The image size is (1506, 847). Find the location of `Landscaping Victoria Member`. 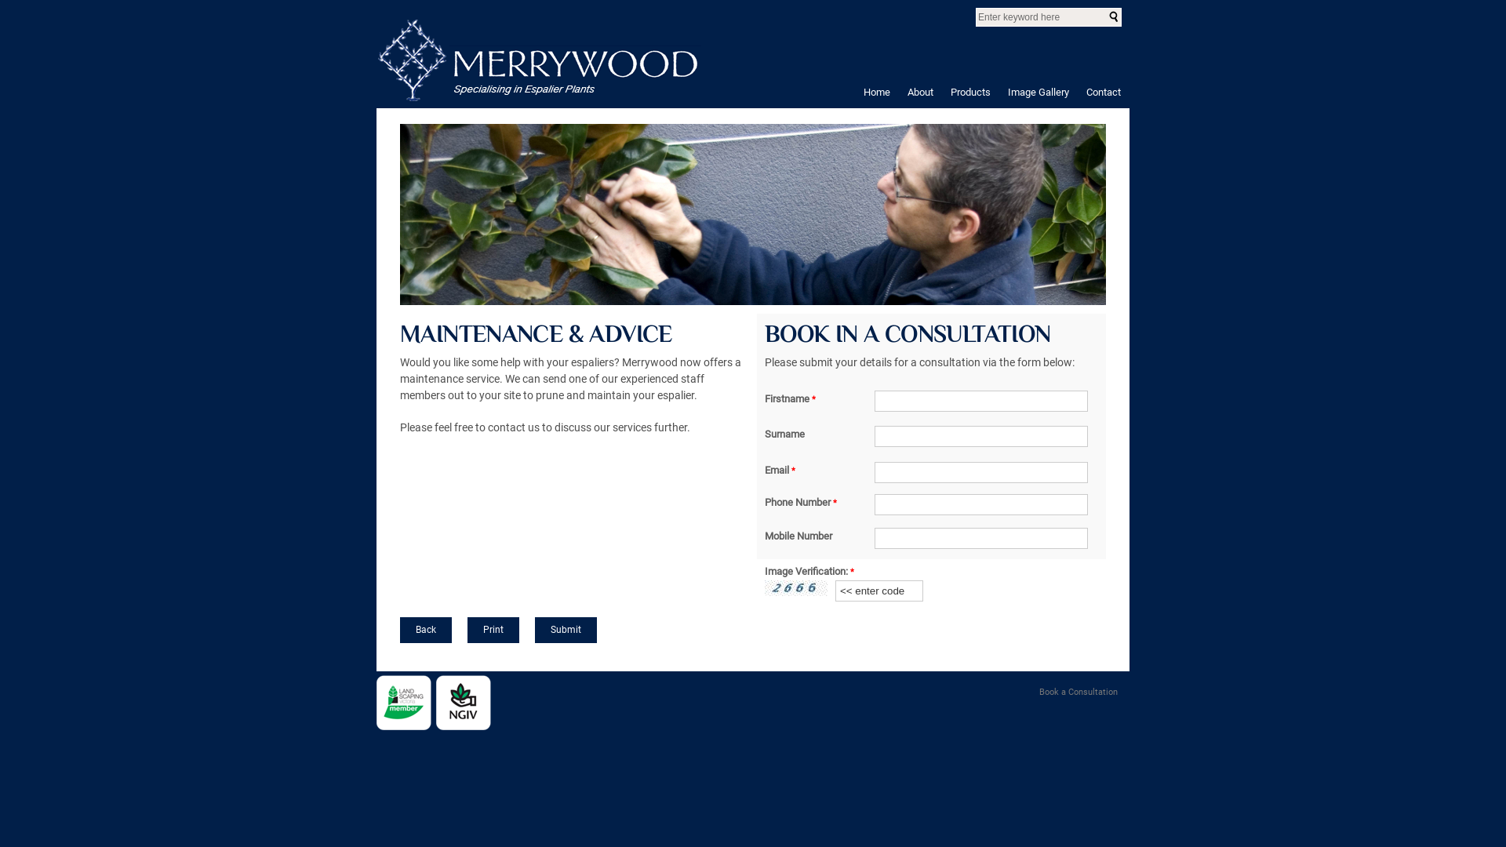

Landscaping Victoria Member is located at coordinates (404, 703).